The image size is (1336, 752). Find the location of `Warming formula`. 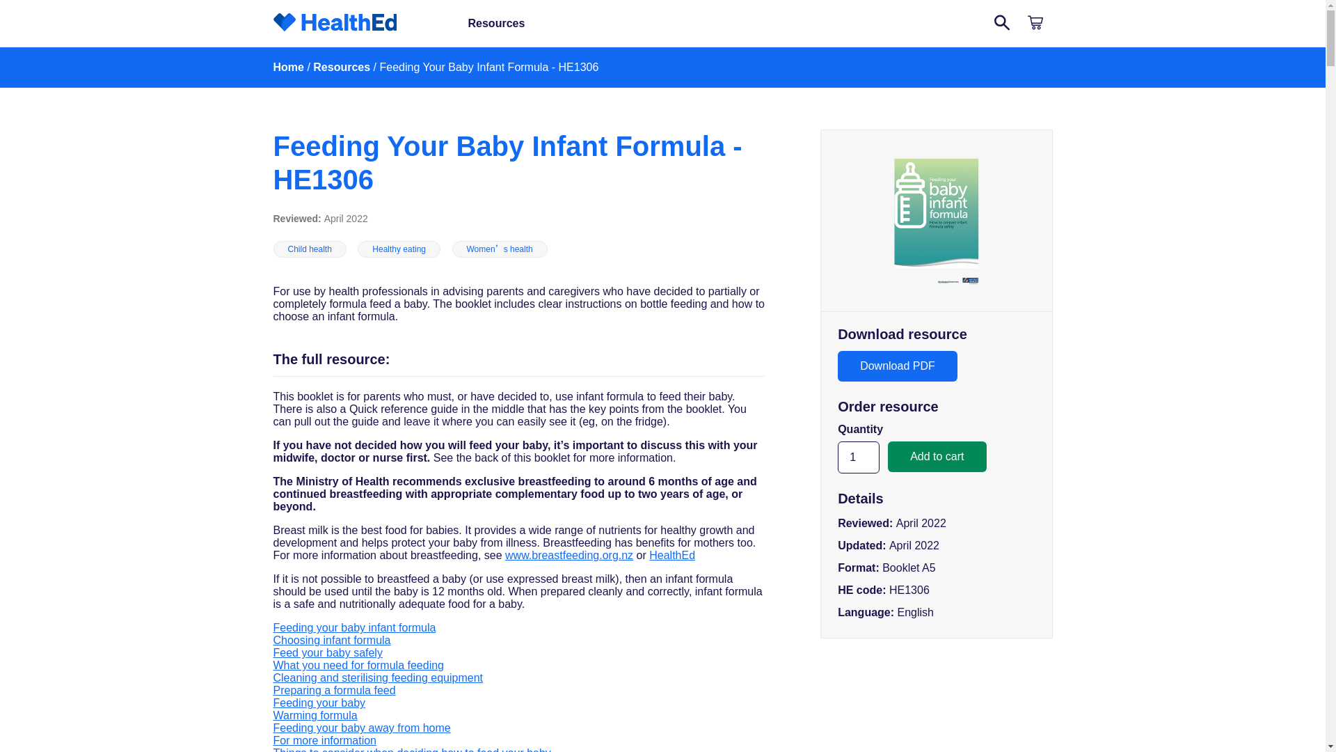

Warming formula is located at coordinates (315, 715).